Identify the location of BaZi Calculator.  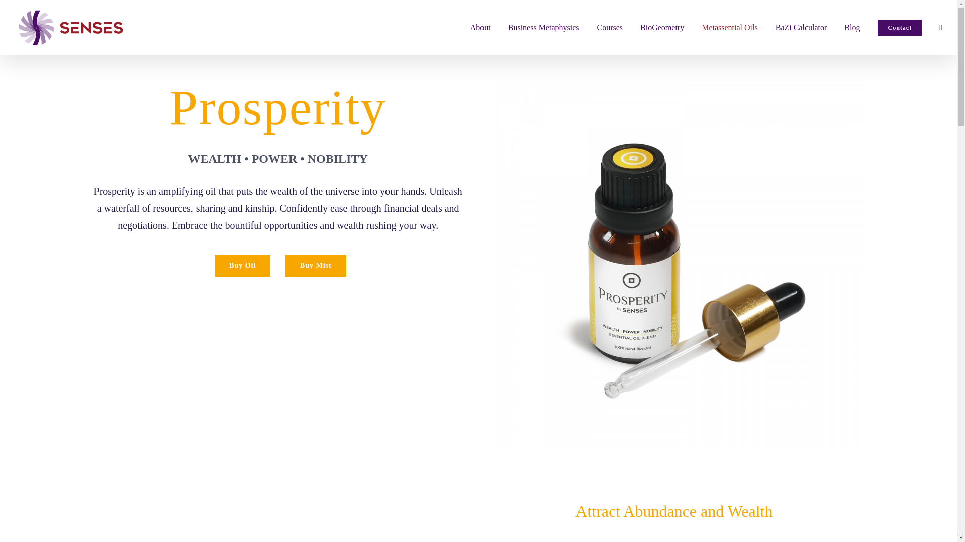
(801, 27).